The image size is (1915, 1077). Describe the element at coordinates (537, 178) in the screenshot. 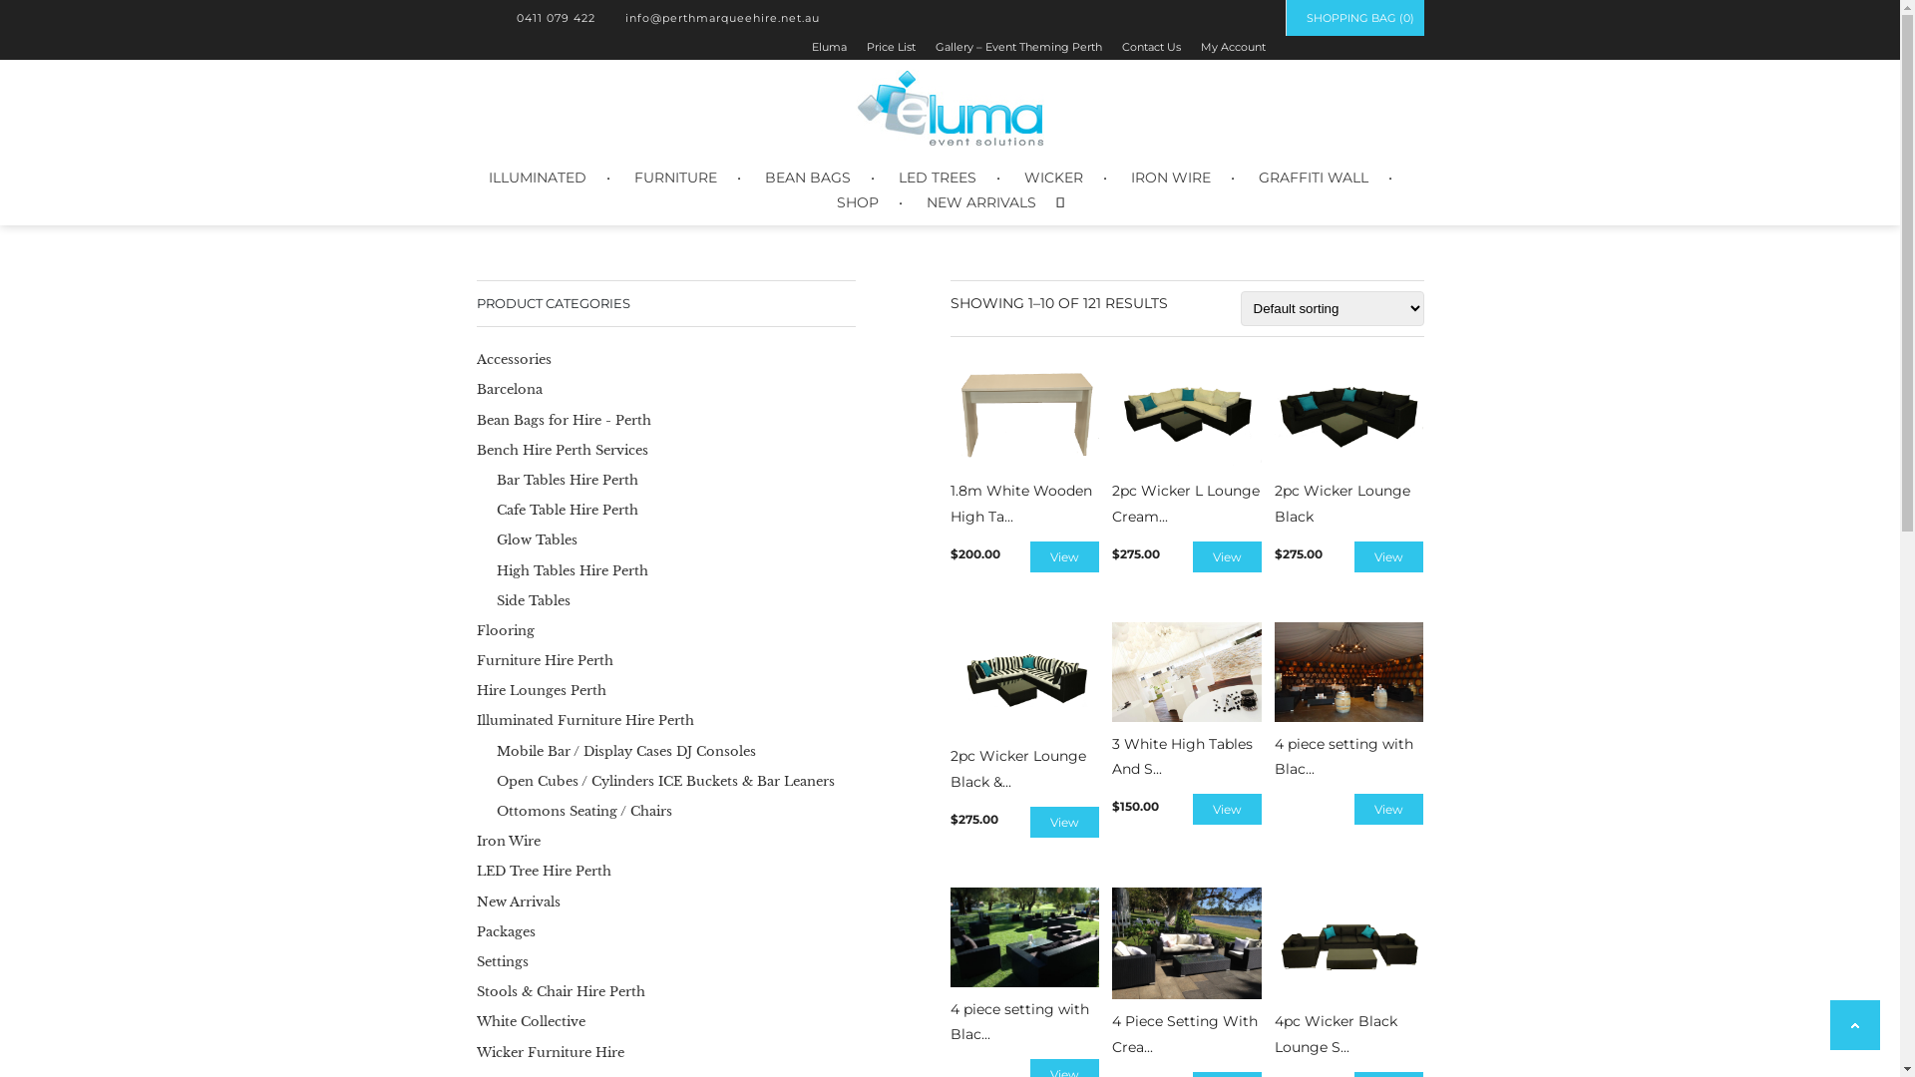

I see `ILLUMINATED` at that location.